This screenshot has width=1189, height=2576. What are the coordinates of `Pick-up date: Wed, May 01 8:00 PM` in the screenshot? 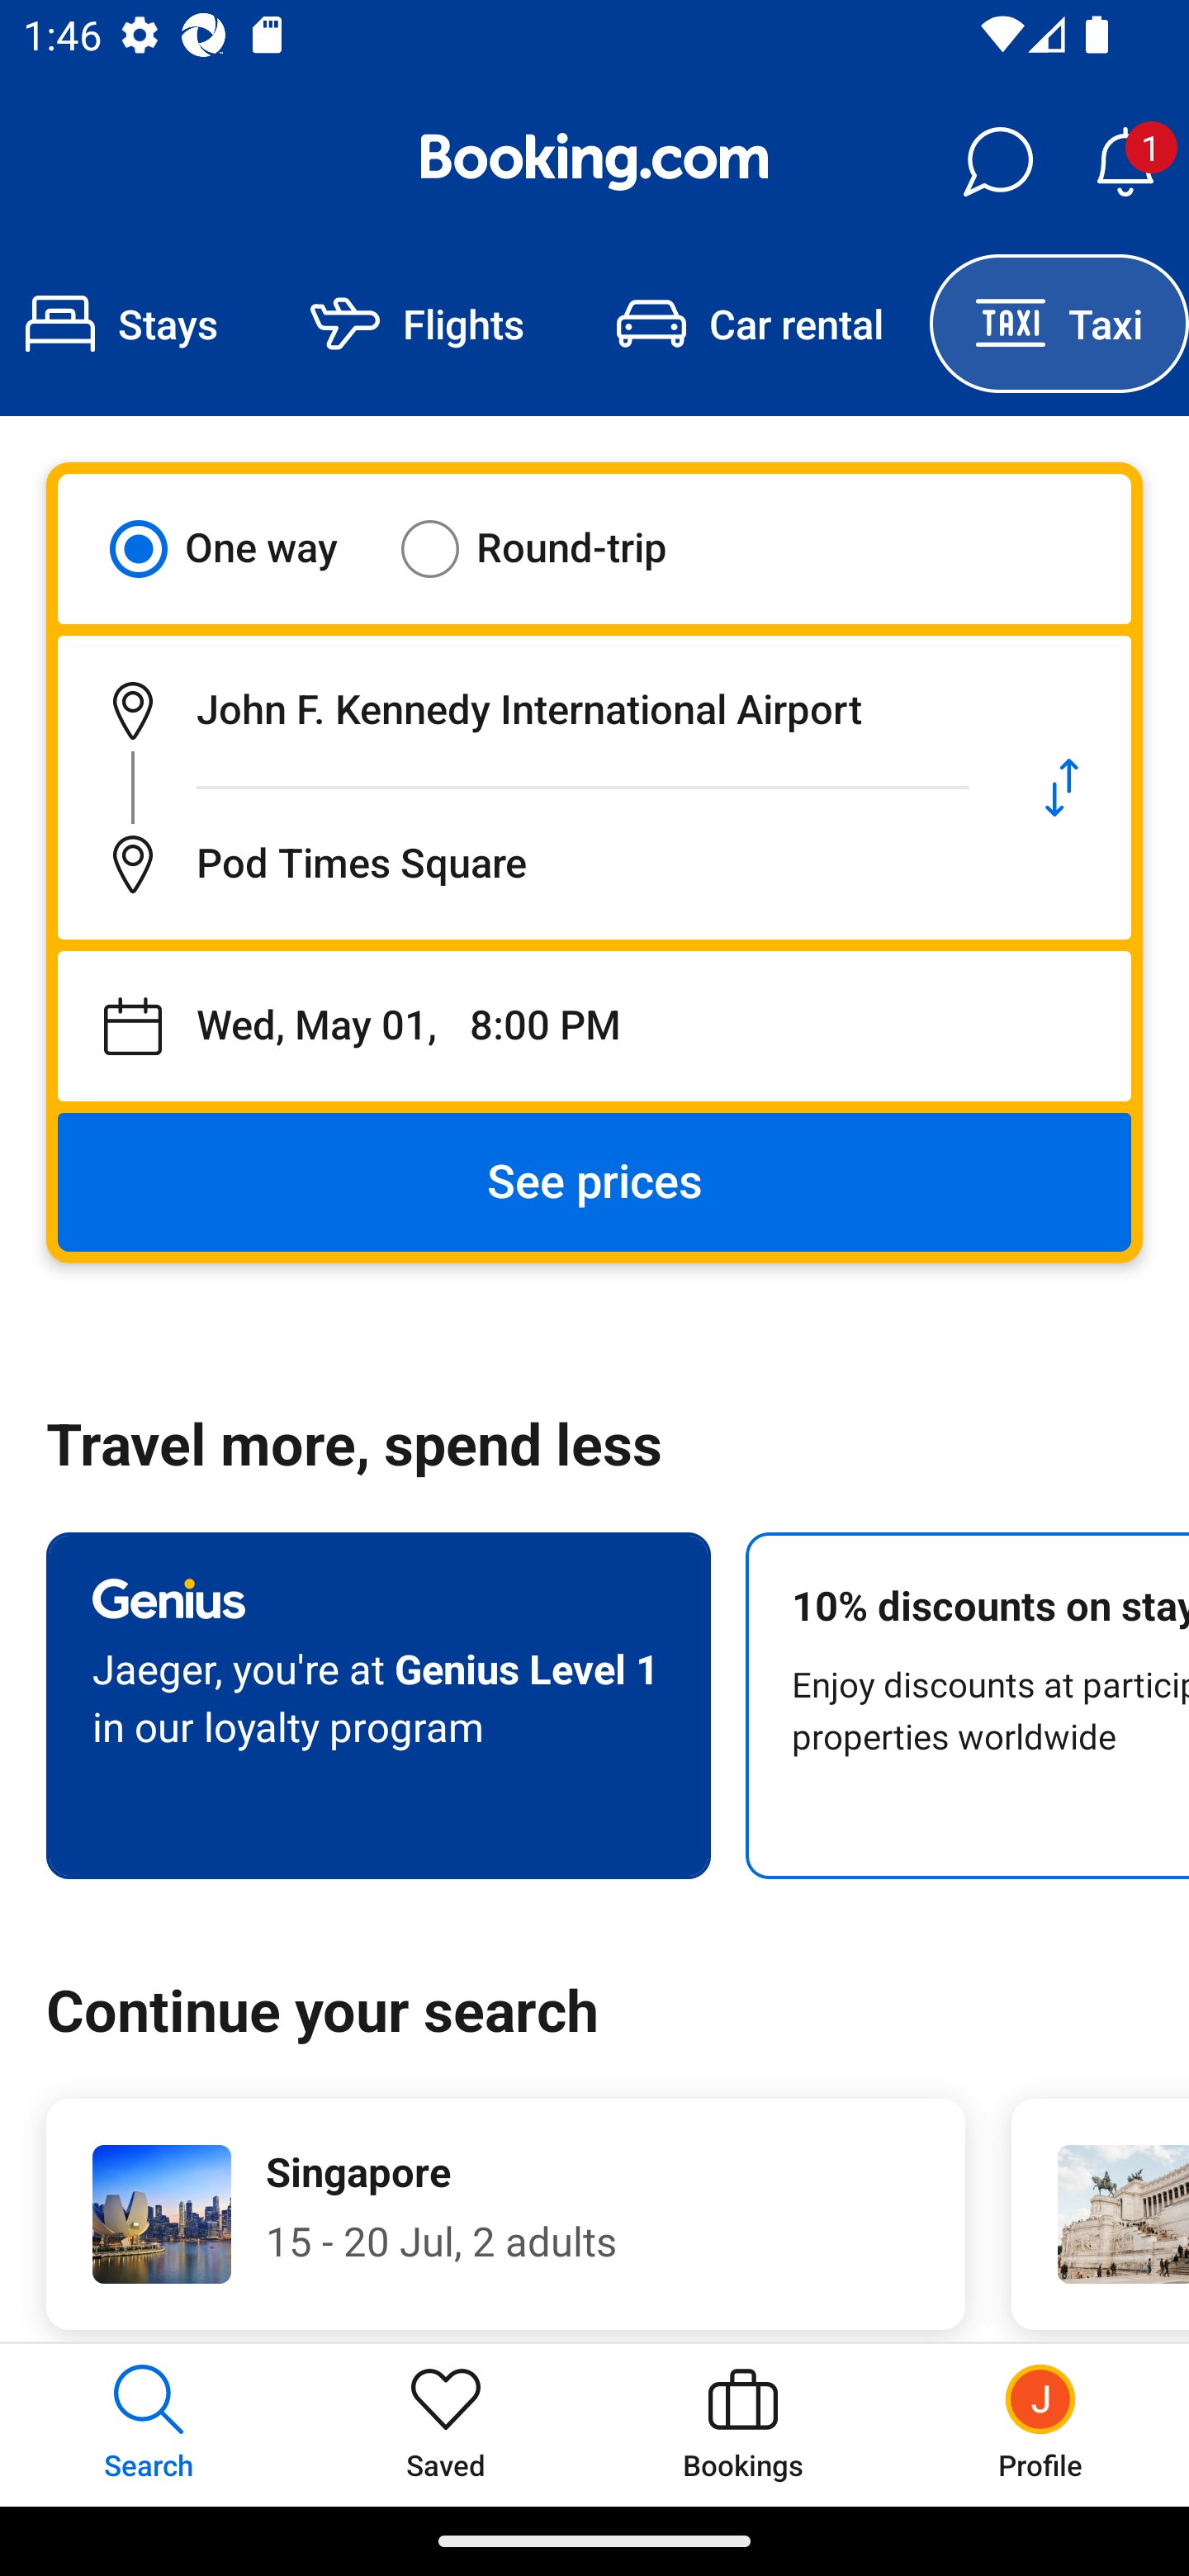 It's located at (594, 1026).